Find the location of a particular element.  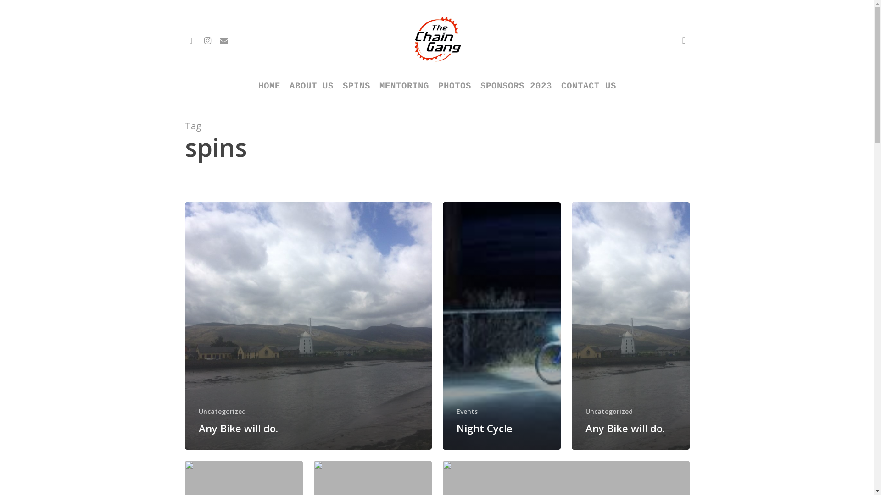

Uncategorized is located at coordinates (222, 412).